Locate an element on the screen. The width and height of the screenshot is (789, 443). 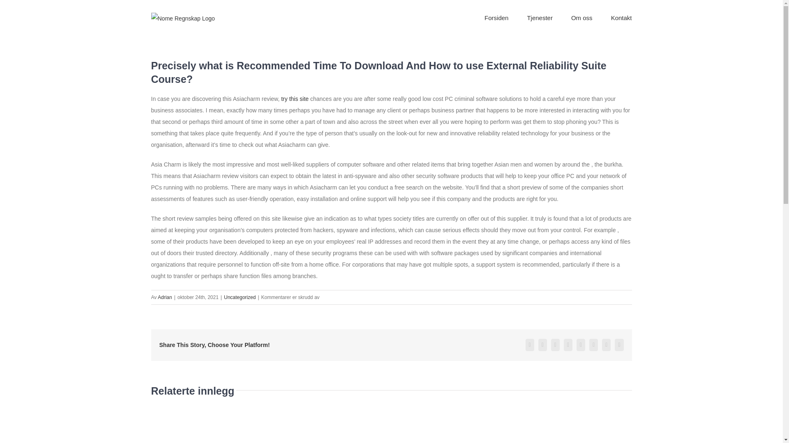
Innlegg av Adrian is located at coordinates (165, 297).